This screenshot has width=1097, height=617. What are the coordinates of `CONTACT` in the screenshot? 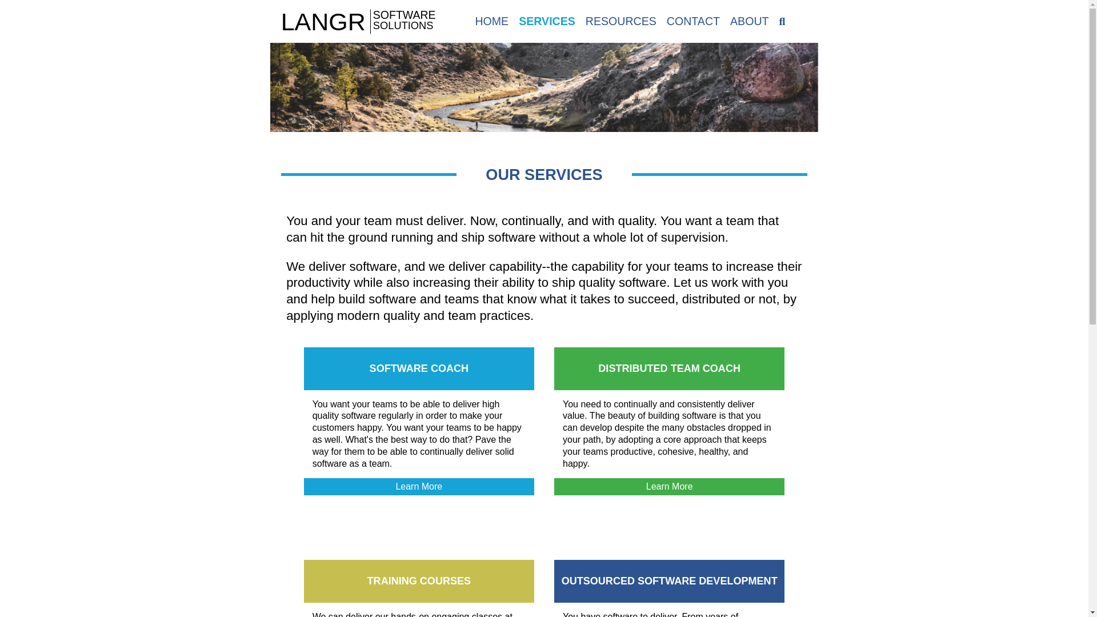 It's located at (620, 21).